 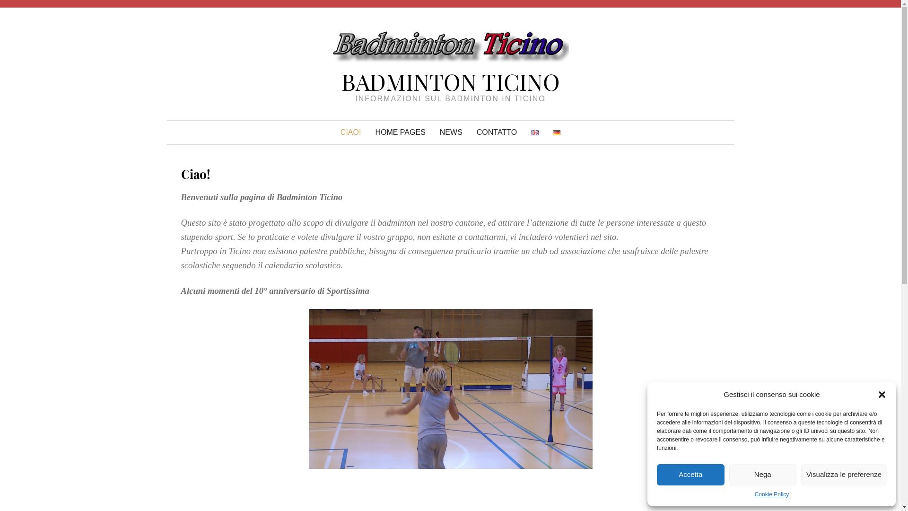 What do you see at coordinates (690, 475) in the screenshot?
I see `Accetta` at bounding box center [690, 475].